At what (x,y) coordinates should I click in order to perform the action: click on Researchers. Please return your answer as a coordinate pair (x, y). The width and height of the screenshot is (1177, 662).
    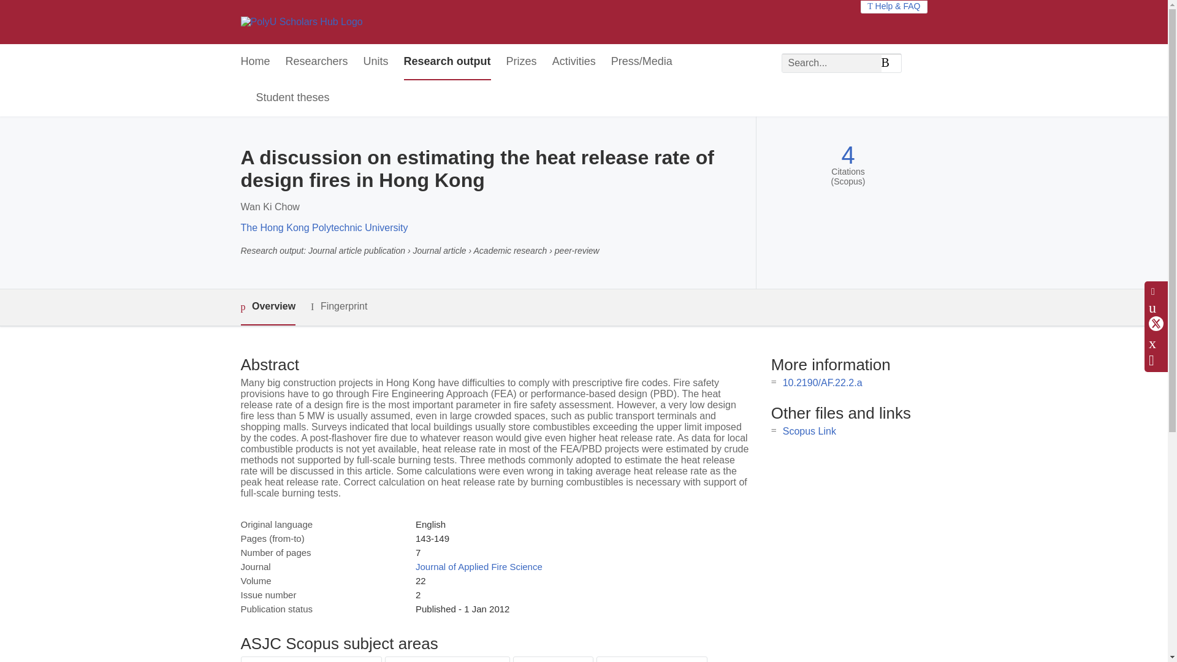
    Looking at the image, I should click on (317, 62).